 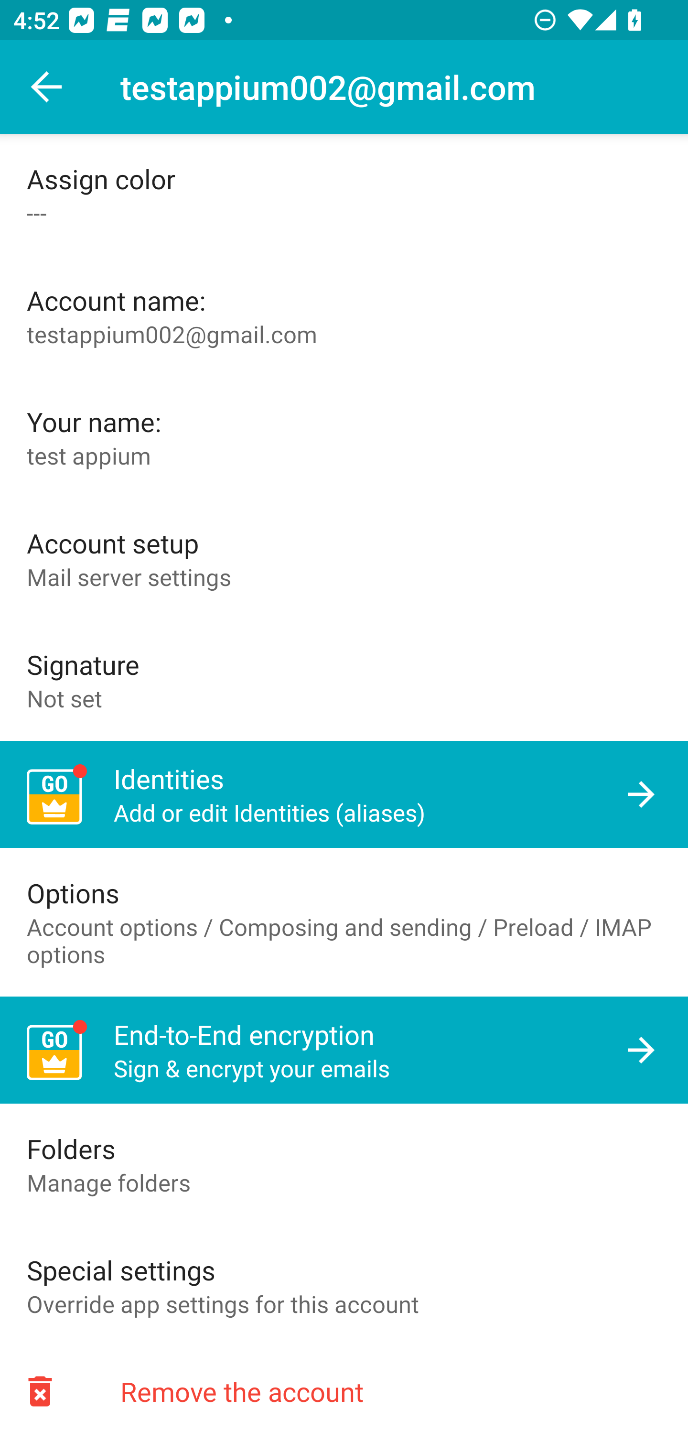 What do you see at coordinates (344, 1391) in the screenshot?
I see `Remove the account` at bounding box center [344, 1391].